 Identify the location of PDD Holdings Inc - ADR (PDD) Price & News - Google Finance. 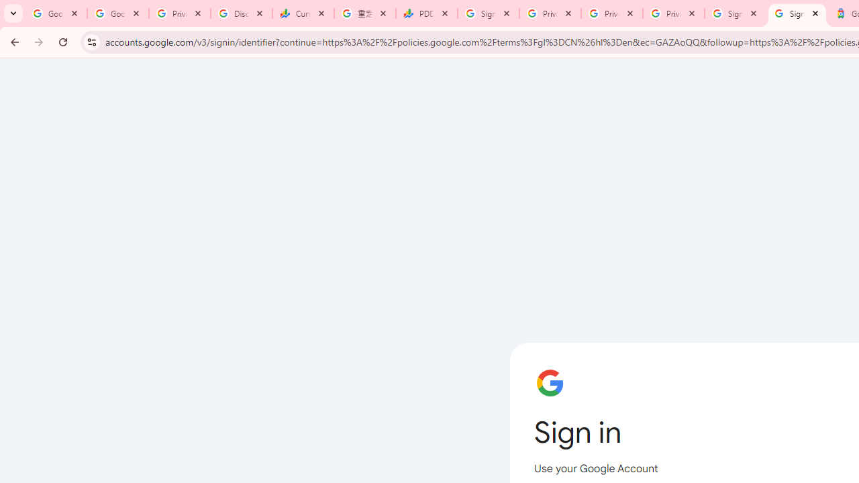
(427, 13).